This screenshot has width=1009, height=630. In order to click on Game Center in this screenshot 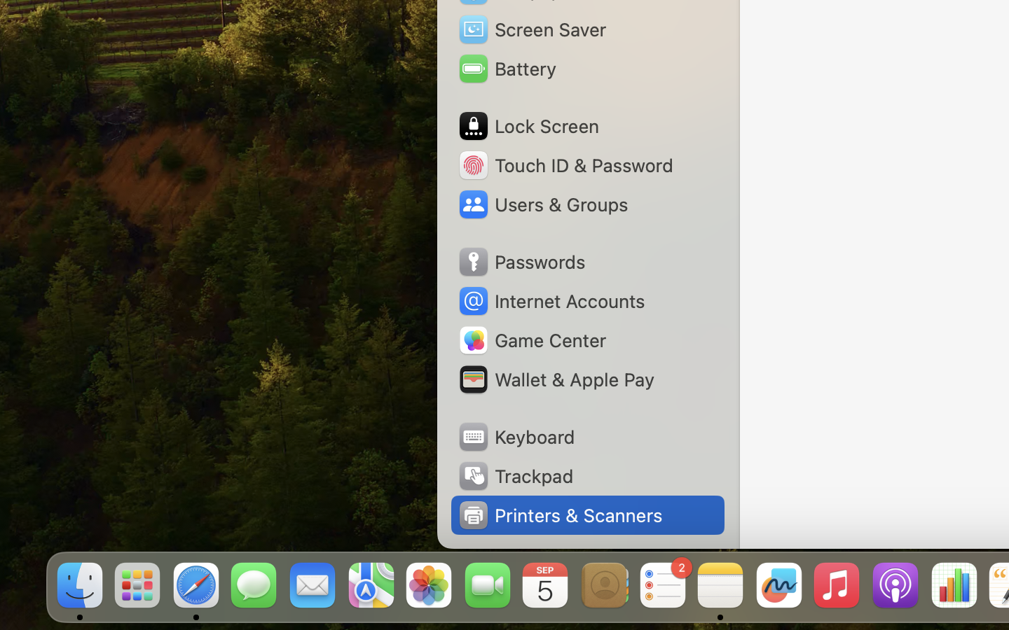, I will do `click(532, 340)`.